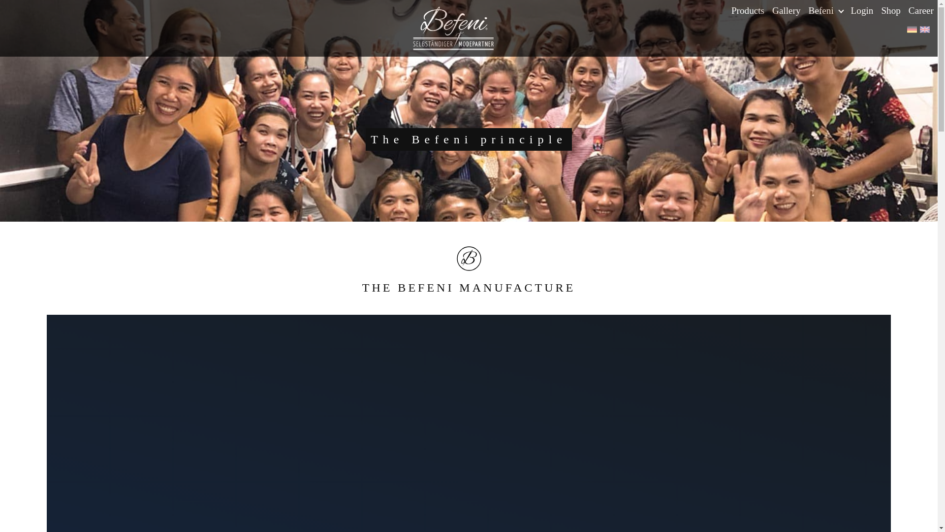  I want to click on Shop, so click(890, 11).